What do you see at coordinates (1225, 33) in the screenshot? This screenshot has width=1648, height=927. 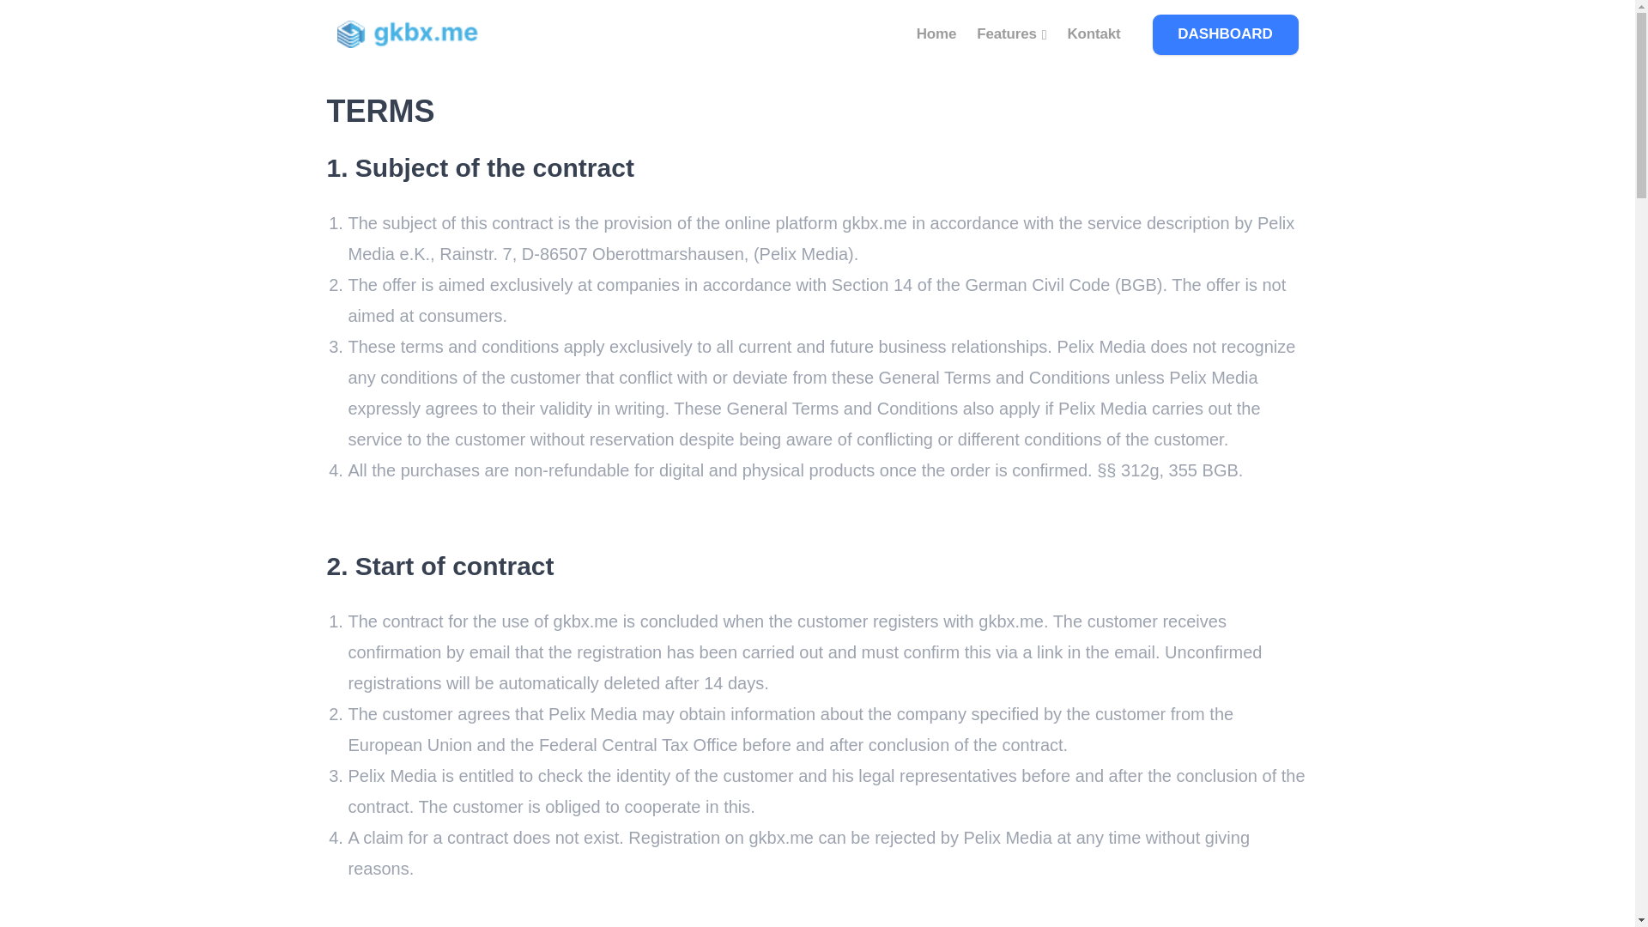 I see `DASHBOARD` at bounding box center [1225, 33].